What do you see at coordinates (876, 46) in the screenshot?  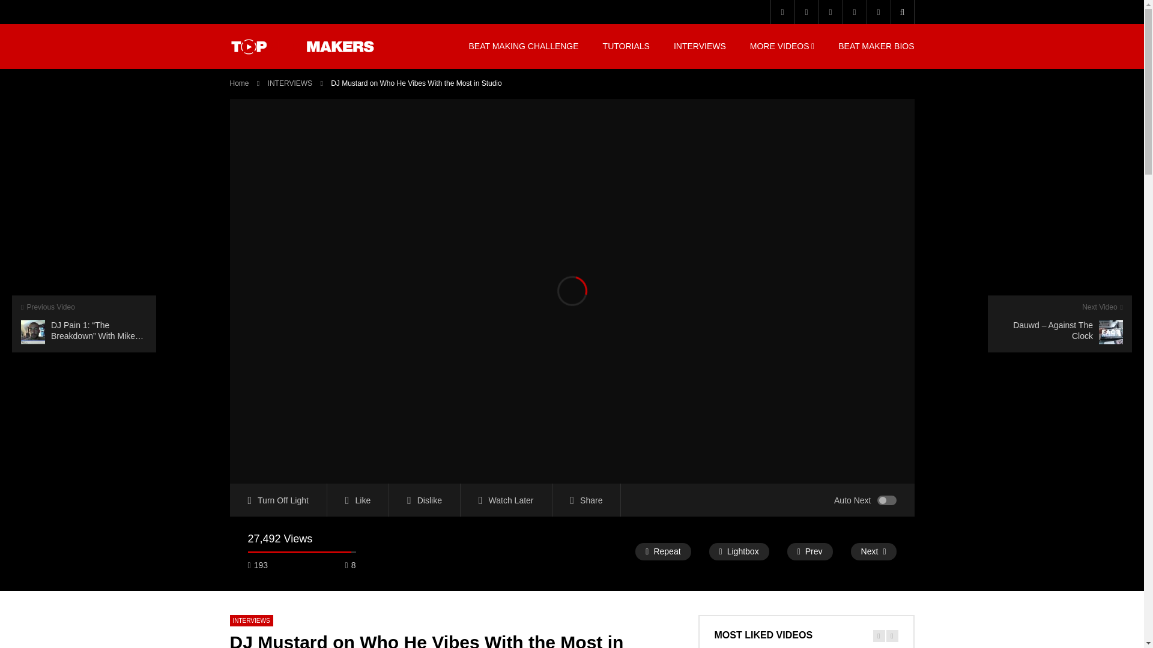 I see `BEAT MAKER BIOS` at bounding box center [876, 46].